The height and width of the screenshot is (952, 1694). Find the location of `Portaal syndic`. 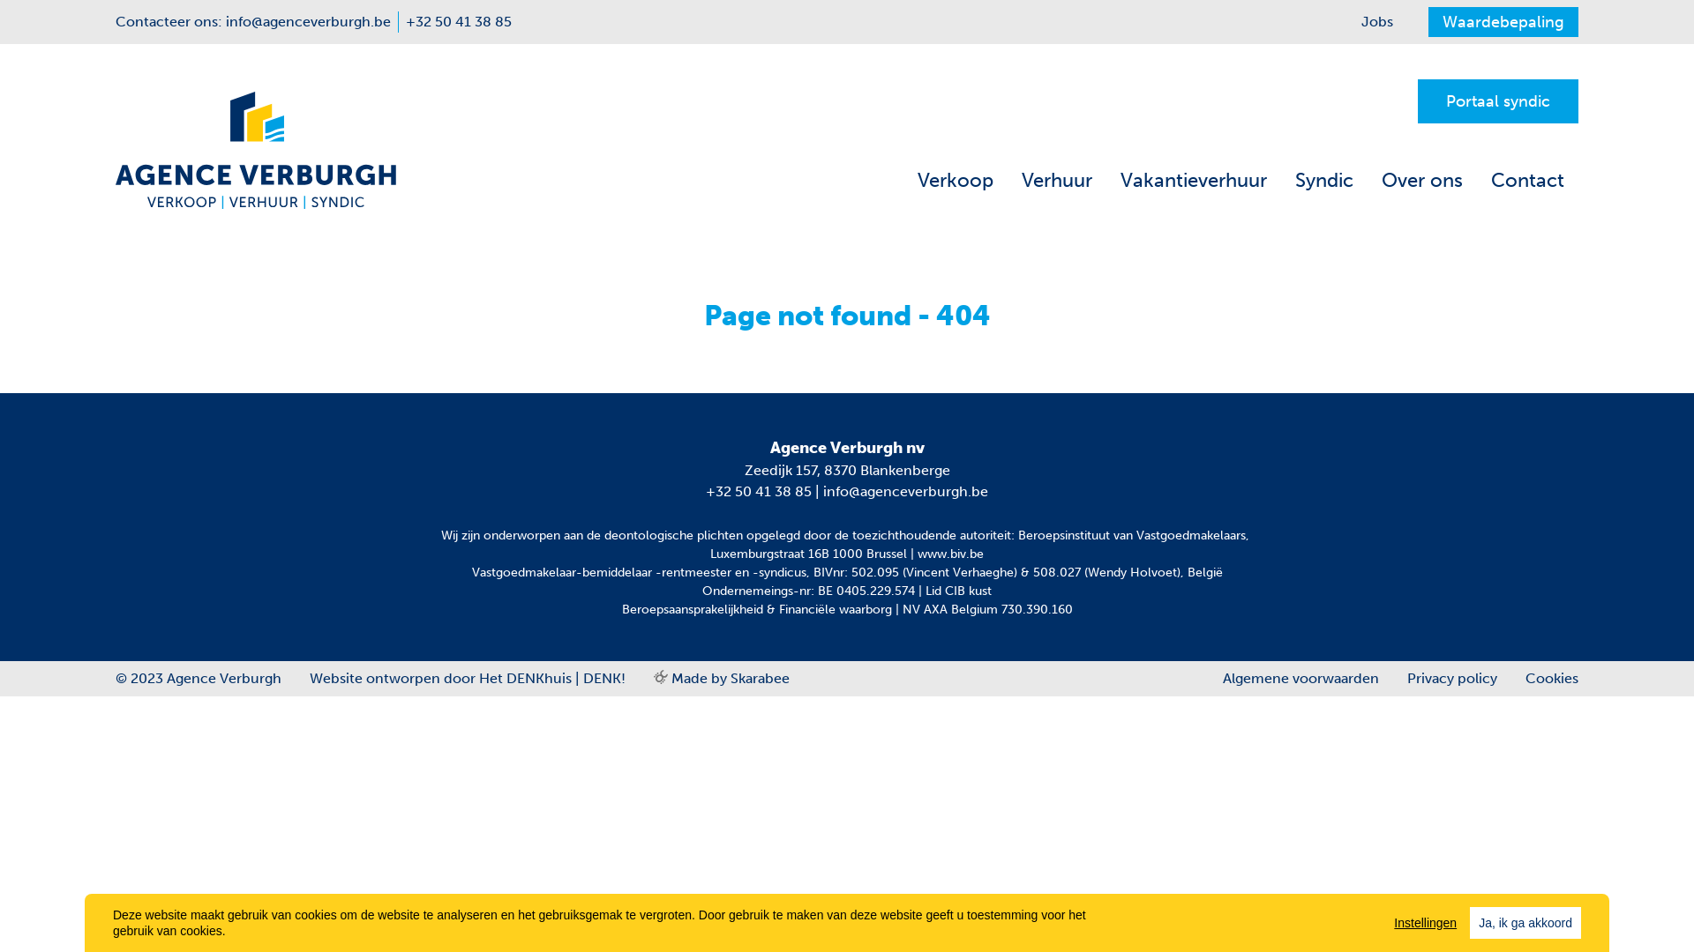

Portaal syndic is located at coordinates (1498, 101).